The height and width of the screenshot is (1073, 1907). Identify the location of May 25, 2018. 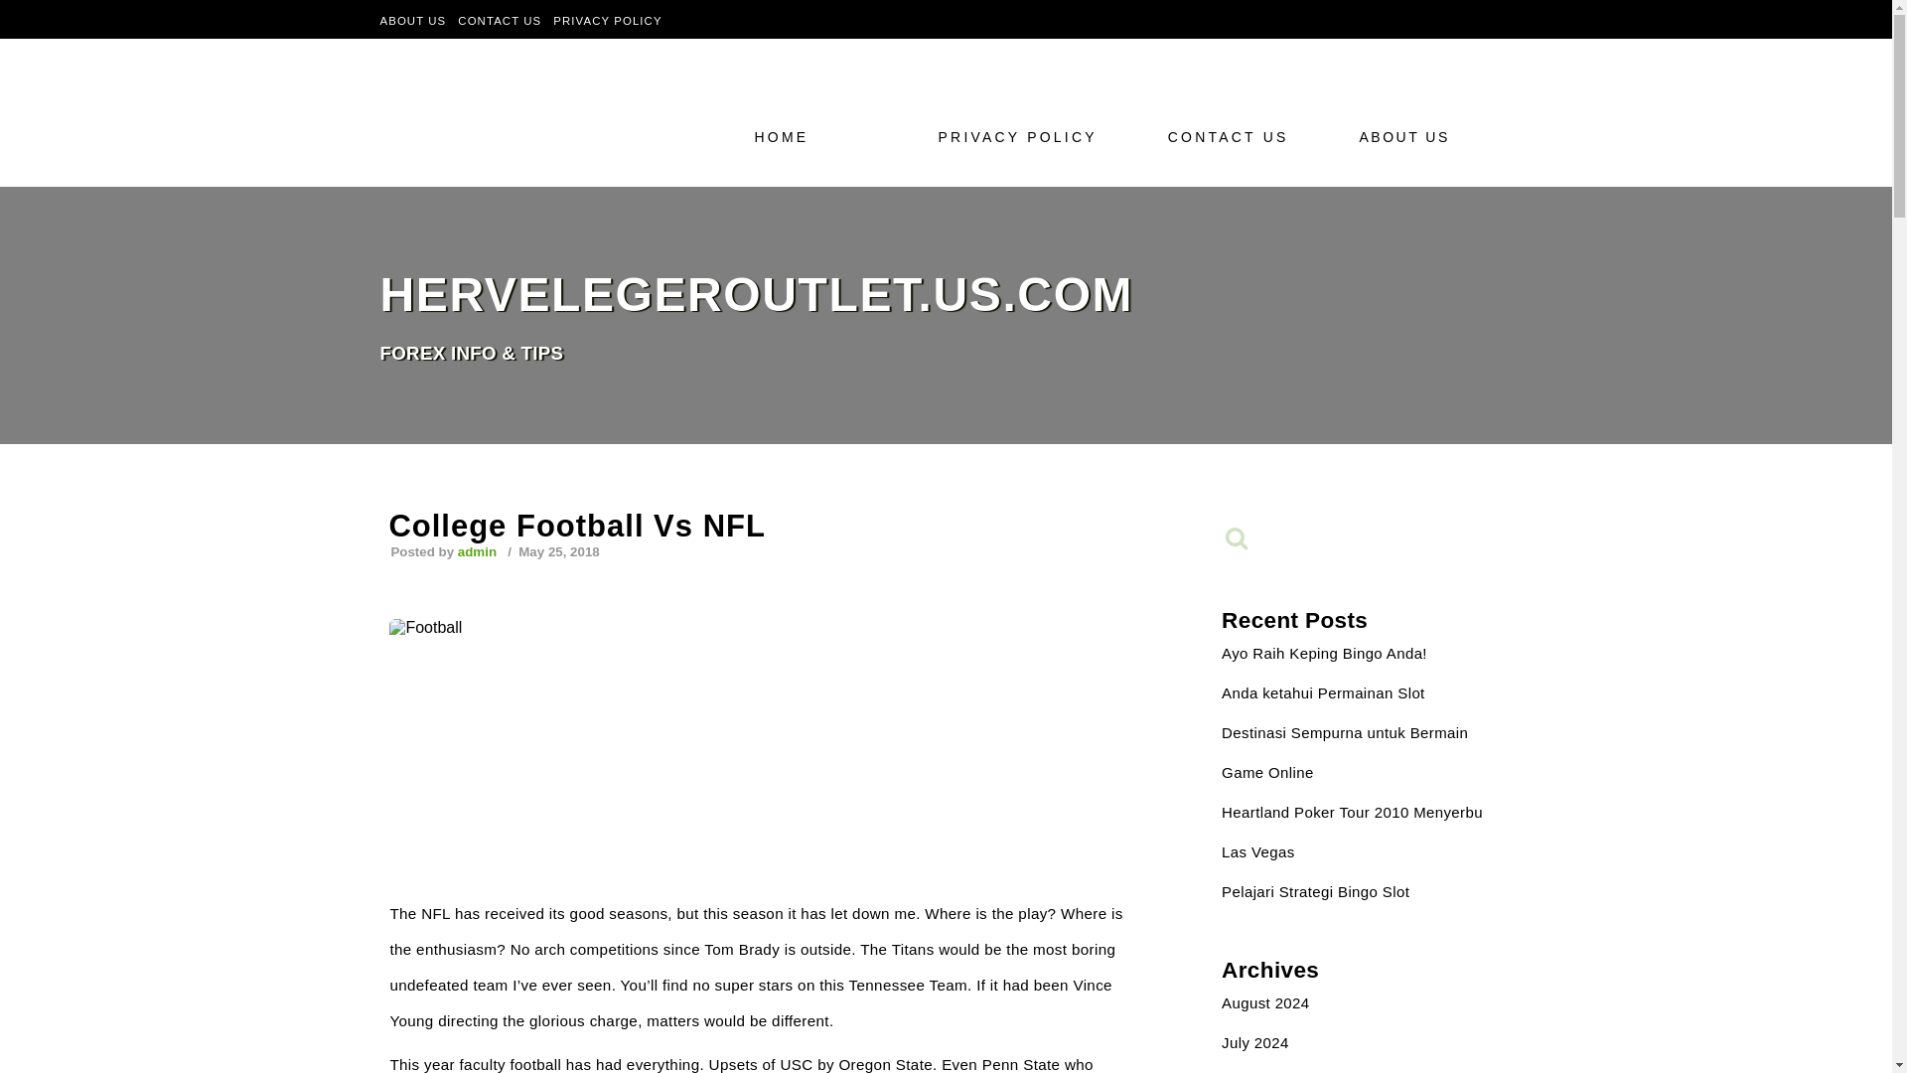
(557, 550).